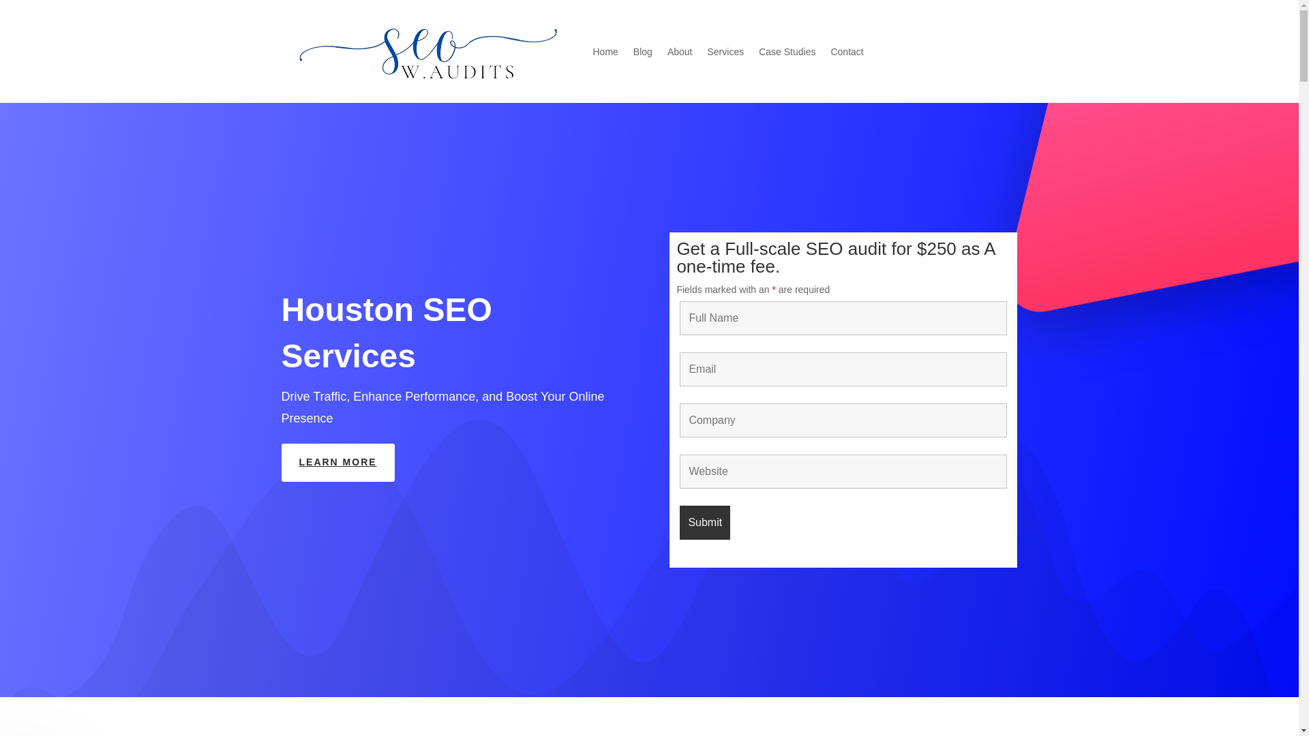  Describe the element at coordinates (705, 522) in the screenshot. I see `Submit` at that location.